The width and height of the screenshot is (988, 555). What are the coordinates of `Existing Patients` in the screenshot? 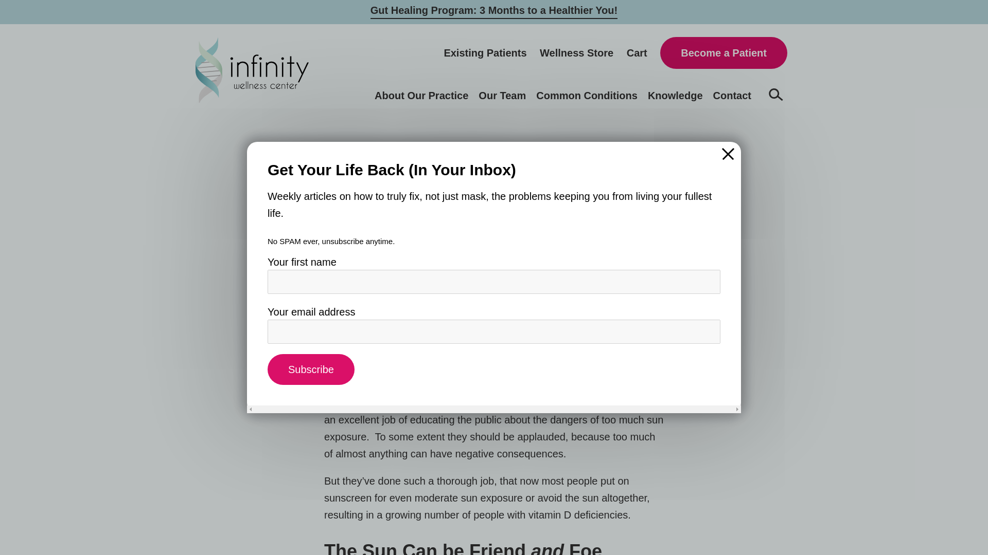 It's located at (485, 52).